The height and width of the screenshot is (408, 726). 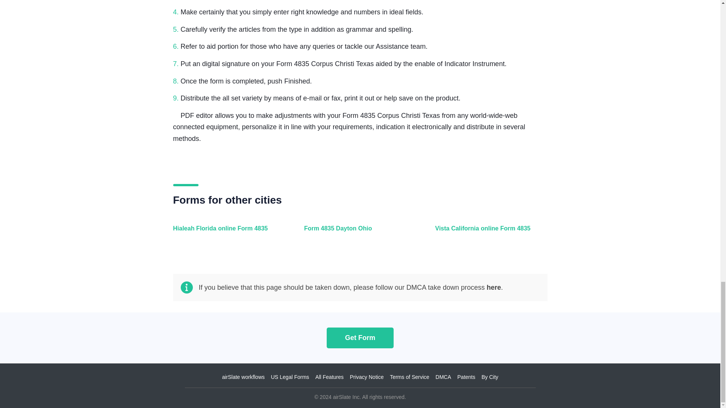 What do you see at coordinates (358, 233) in the screenshot?
I see `Form 4835 Dayton Ohio` at bounding box center [358, 233].